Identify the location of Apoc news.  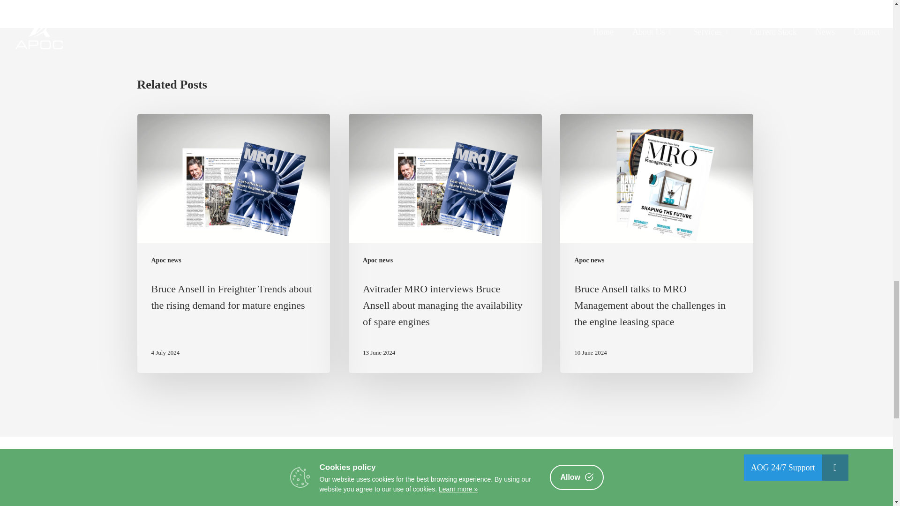
(166, 260).